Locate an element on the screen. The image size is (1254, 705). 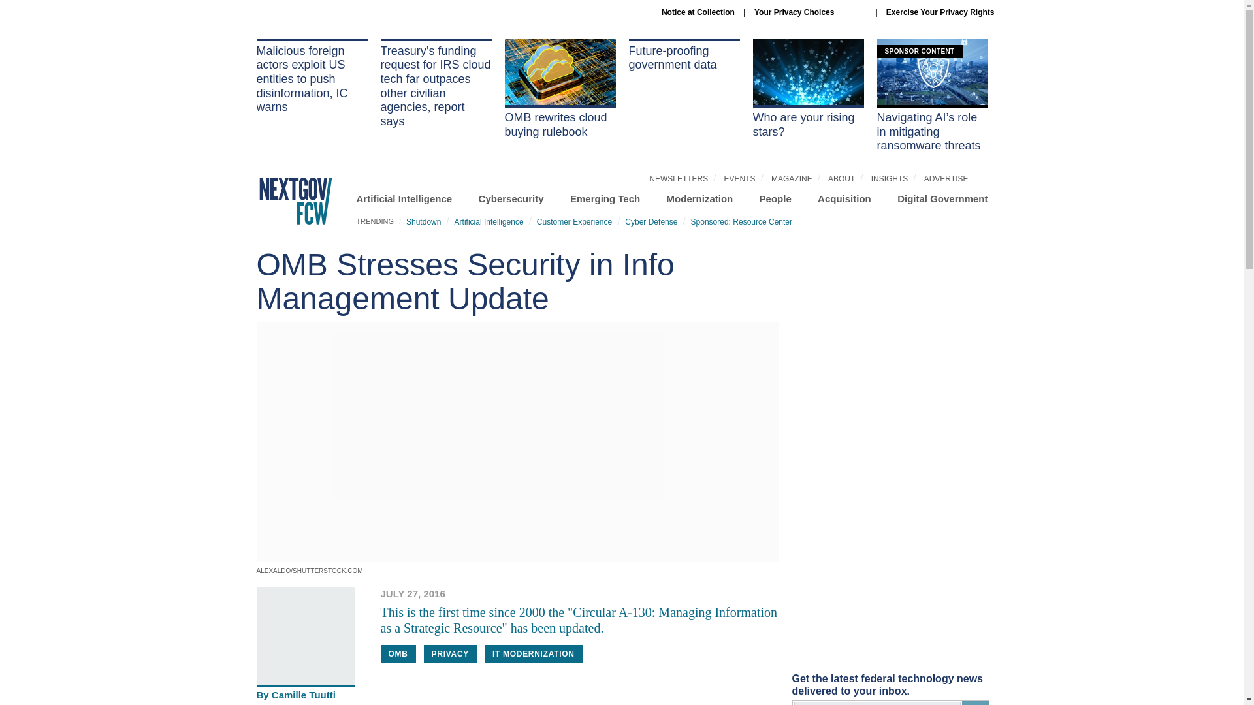
Your Privacy Choices is located at coordinates (810, 12).